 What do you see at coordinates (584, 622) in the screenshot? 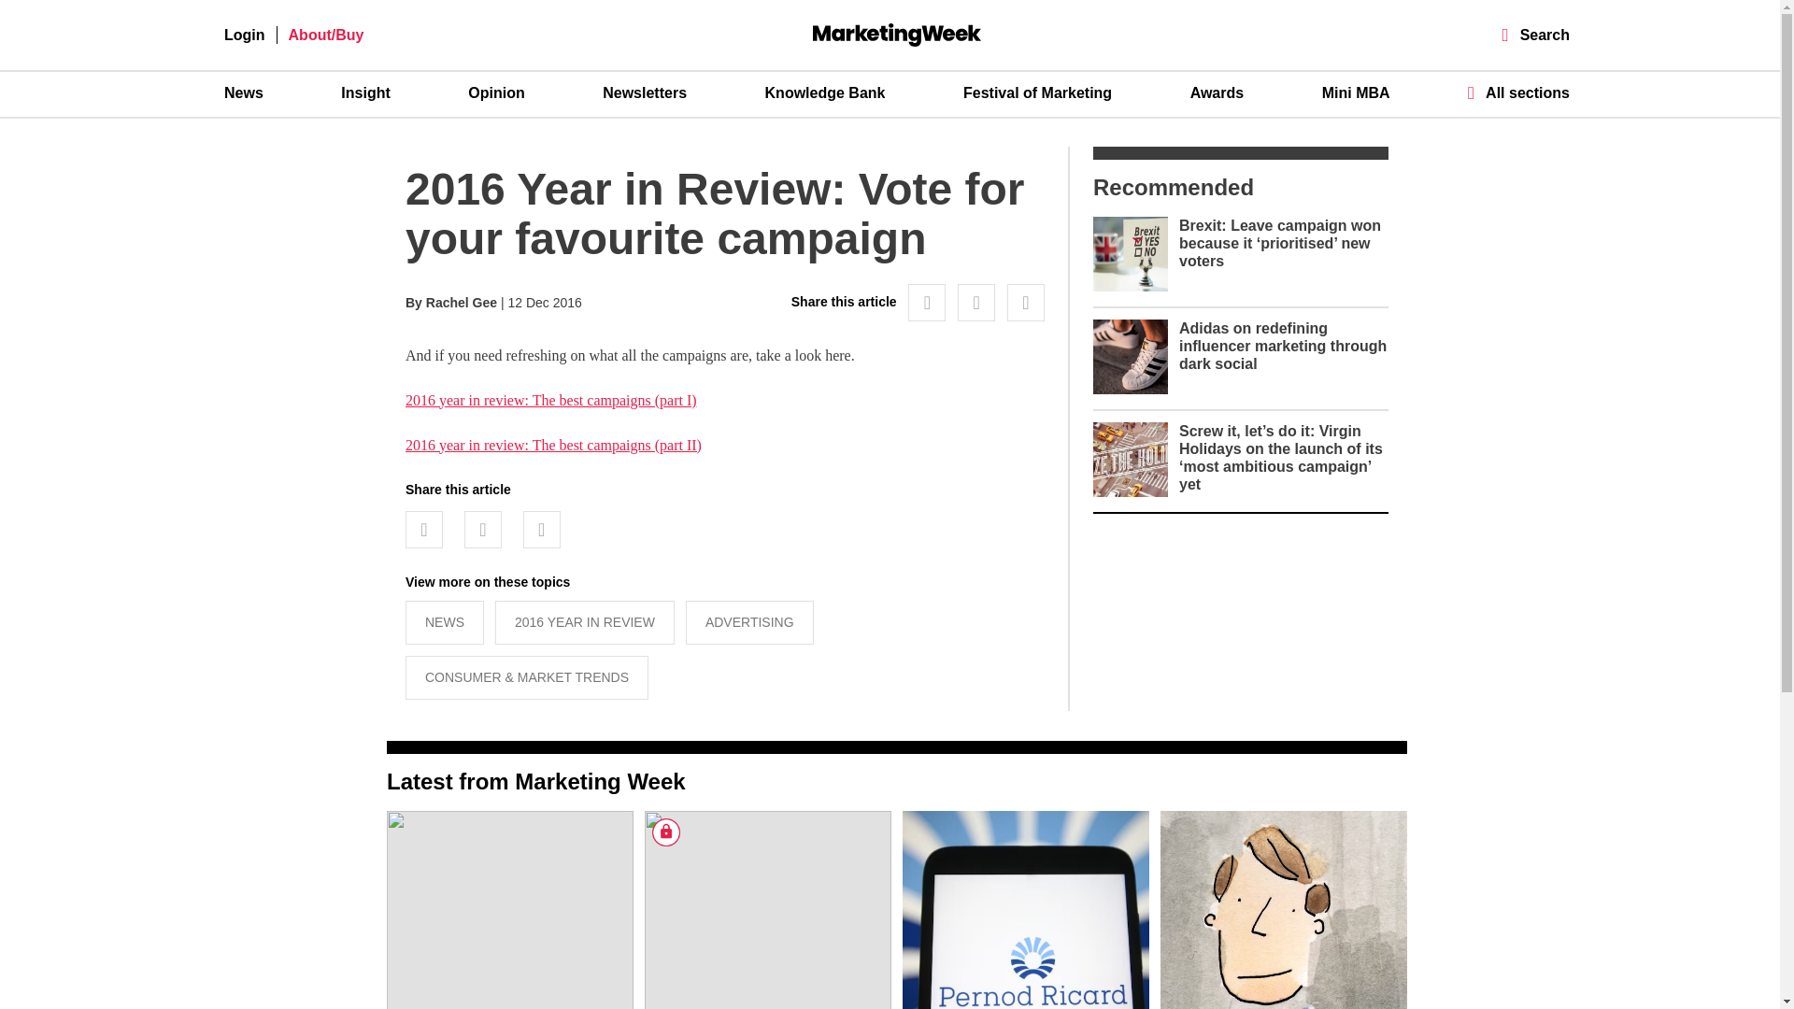
I see `2016 YEAR IN REVIEW` at bounding box center [584, 622].